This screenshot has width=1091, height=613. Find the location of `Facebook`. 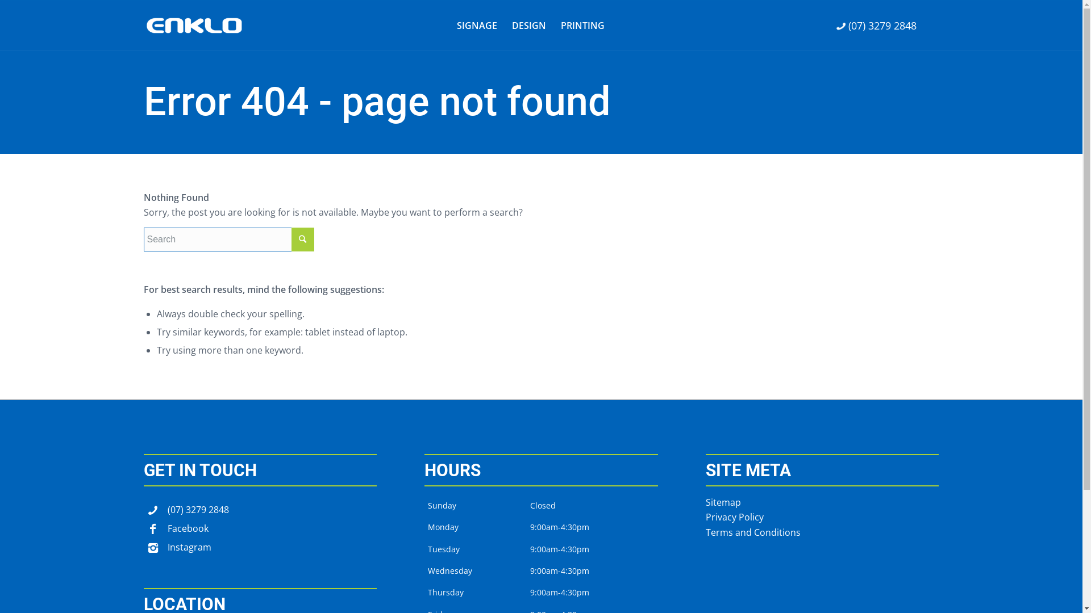

Facebook is located at coordinates (188, 528).